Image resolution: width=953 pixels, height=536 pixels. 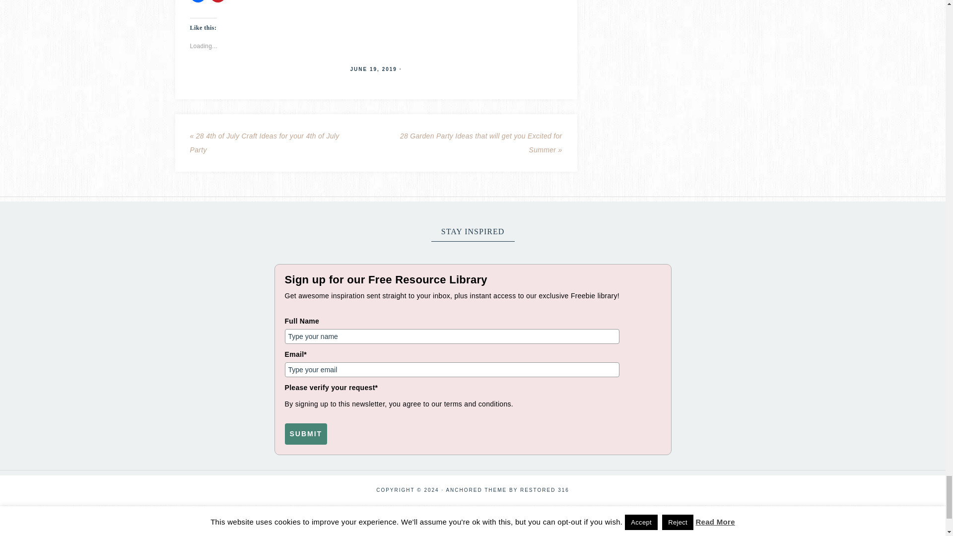 What do you see at coordinates (217, 1) in the screenshot?
I see `Click to share on Pinterest` at bounding box center [217, 1].